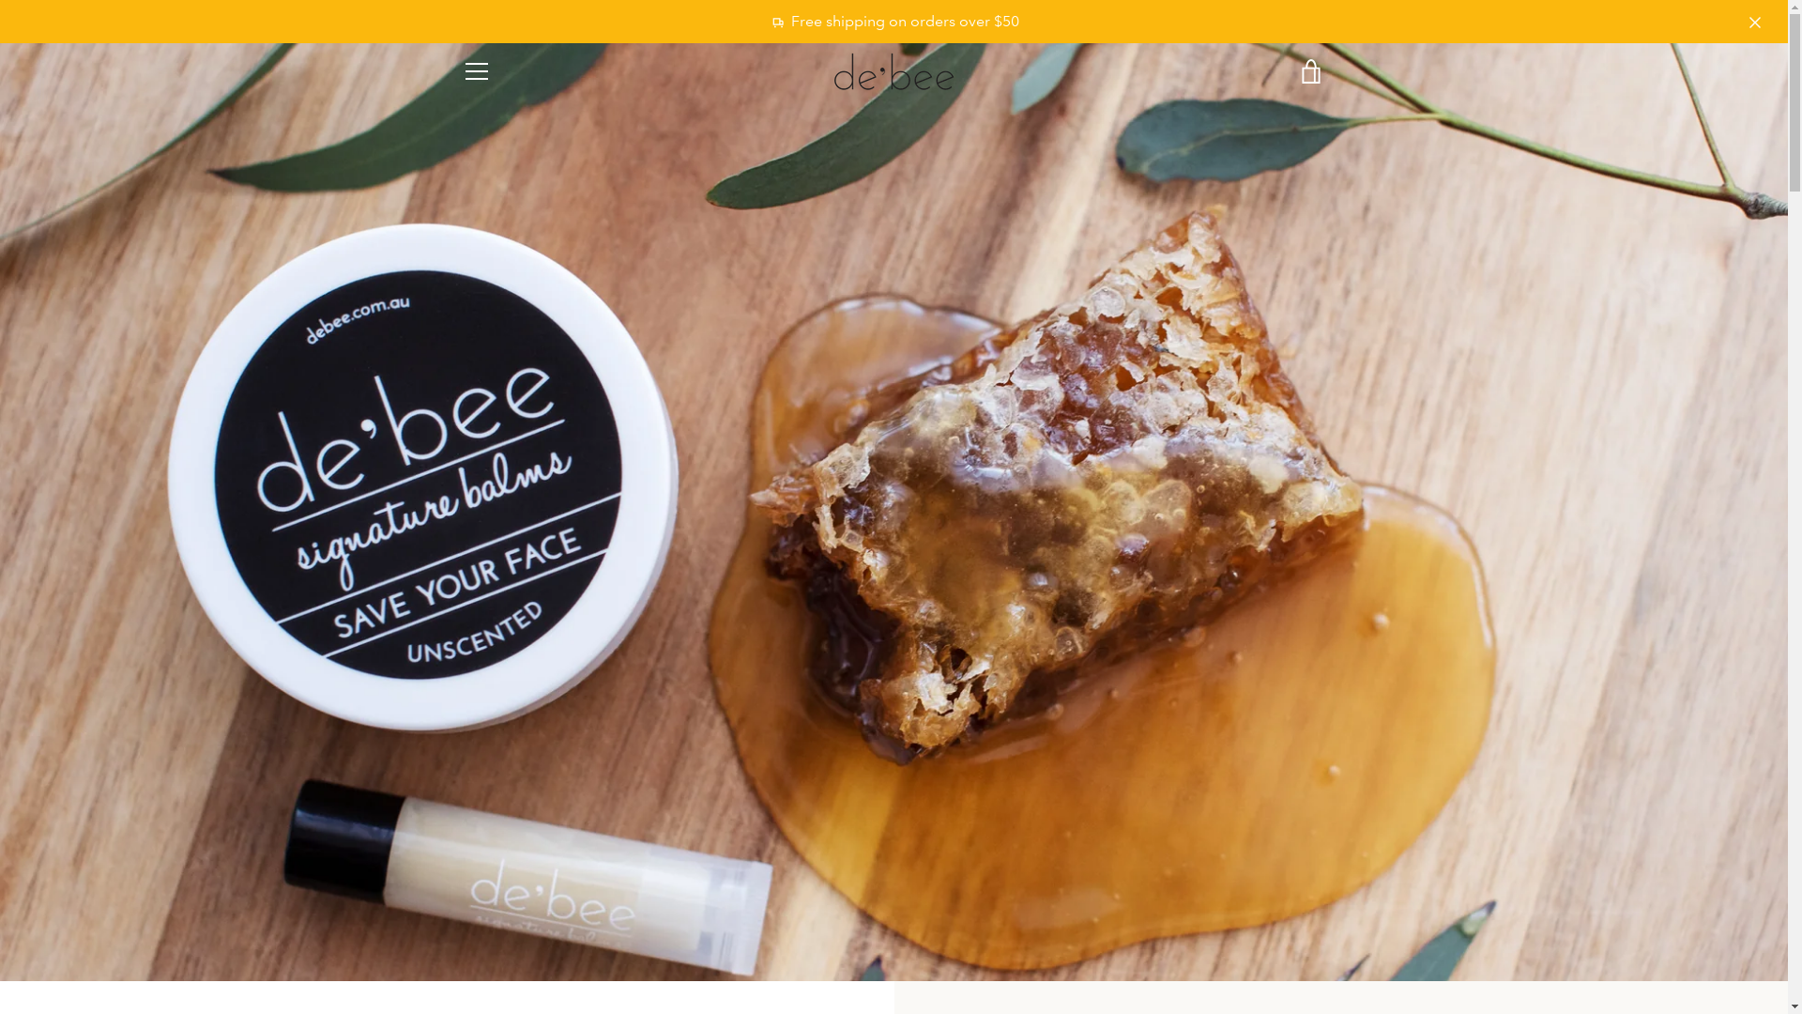  Describe the element at coordinates (509, 699) in the screenshot. I see `OUR GROWERS` at that location.